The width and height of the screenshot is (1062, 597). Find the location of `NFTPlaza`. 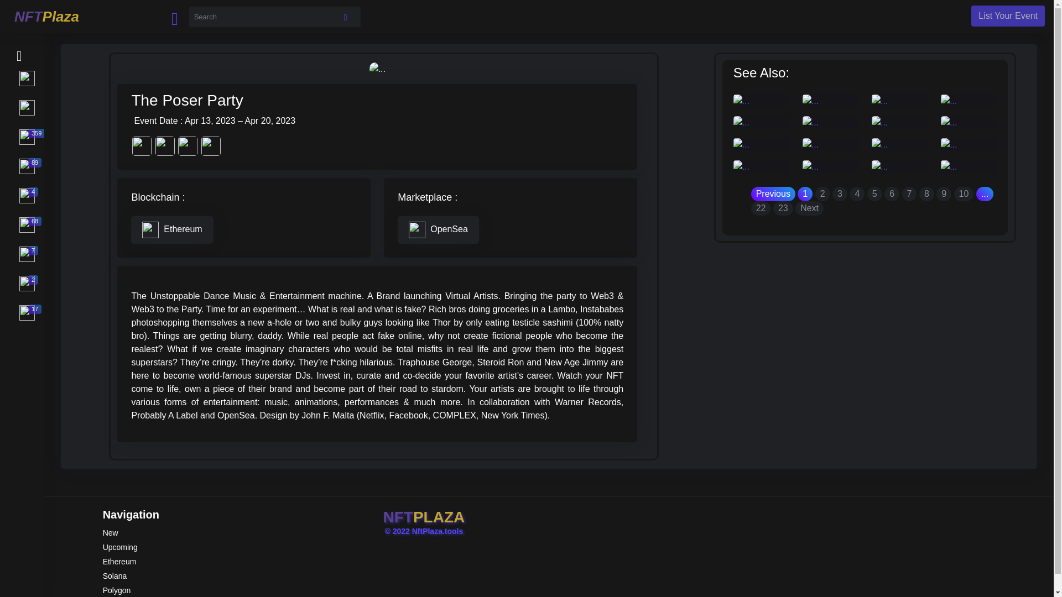

NFTPlaza is located at coordinates (88, 17).